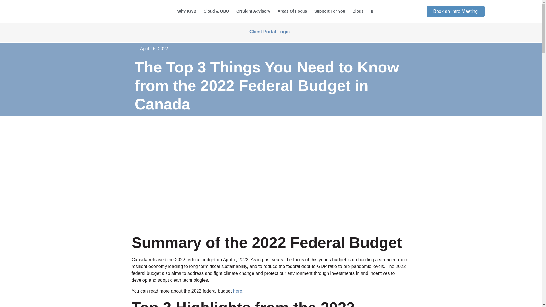 Image resolution: width=546 pixels, height=307 pixels. I want to click on Areas Of Focus, so click(292, 11).